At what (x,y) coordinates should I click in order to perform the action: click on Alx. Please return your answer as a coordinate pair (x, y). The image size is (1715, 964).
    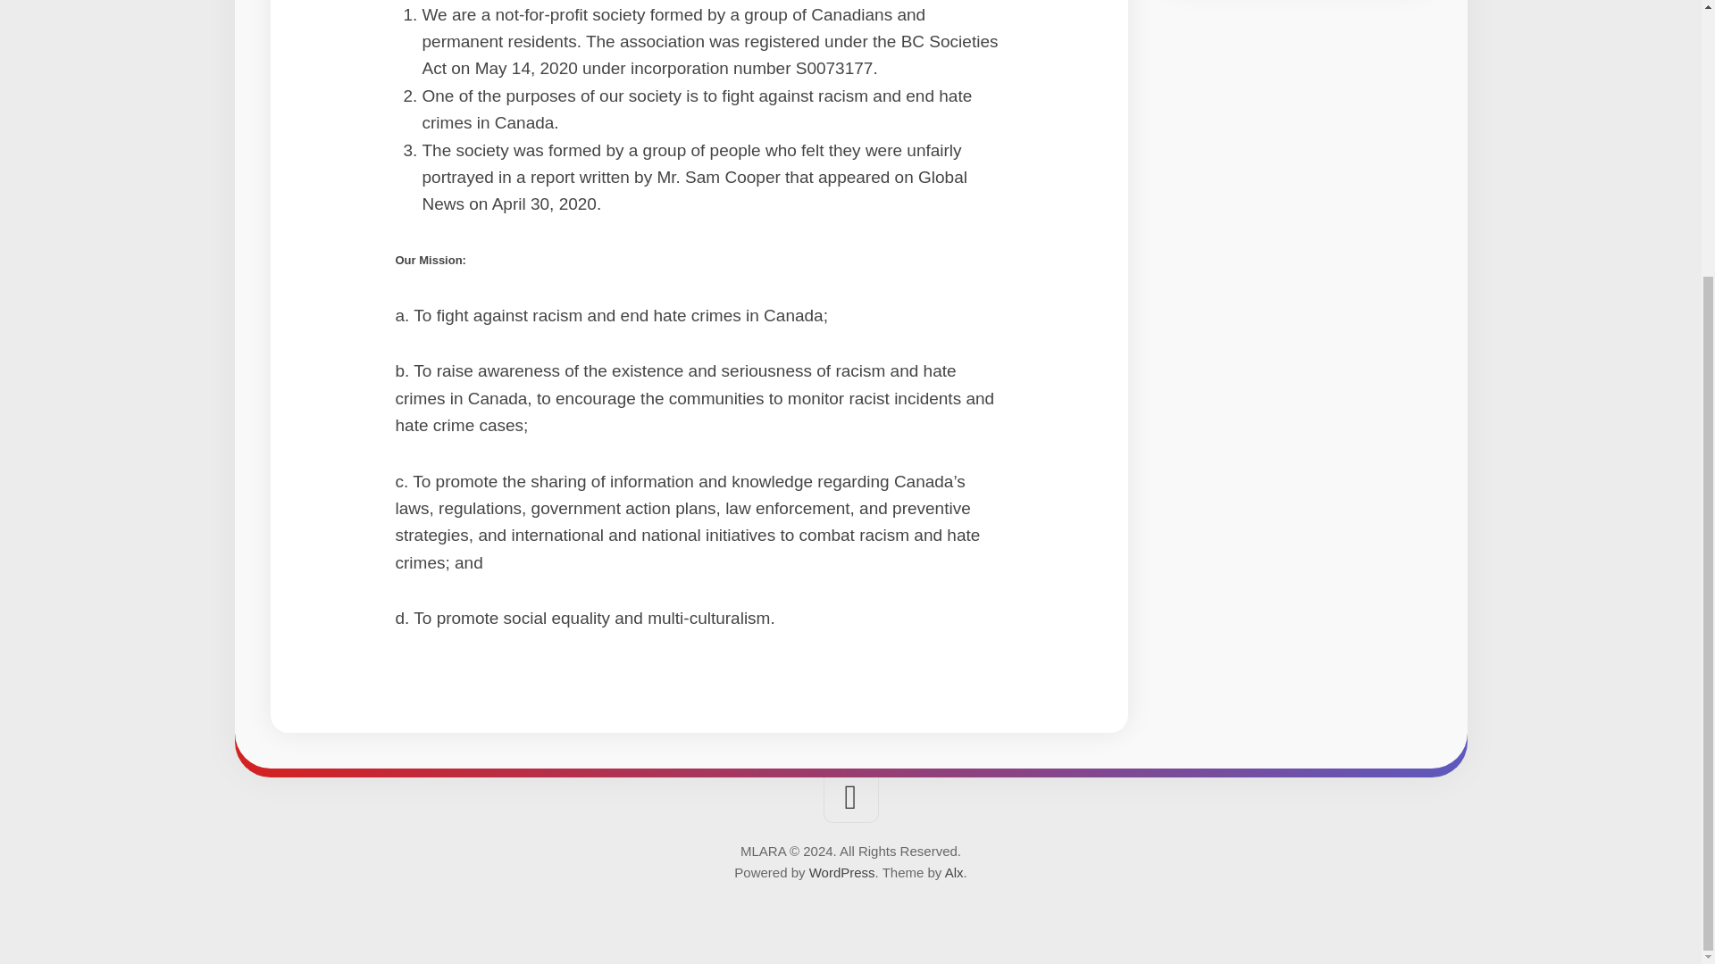
    Looking at the image, I should click on (954, 872).